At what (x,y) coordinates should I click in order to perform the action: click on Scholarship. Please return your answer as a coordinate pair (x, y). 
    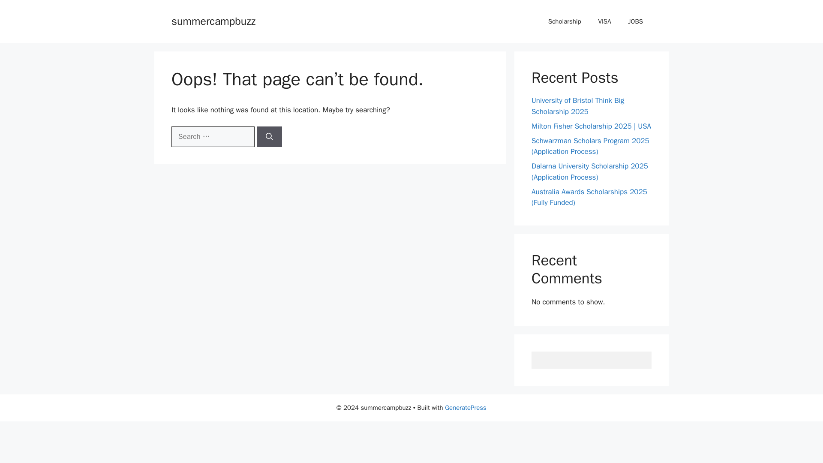
    Looking at the image, I should click on (565, 21).